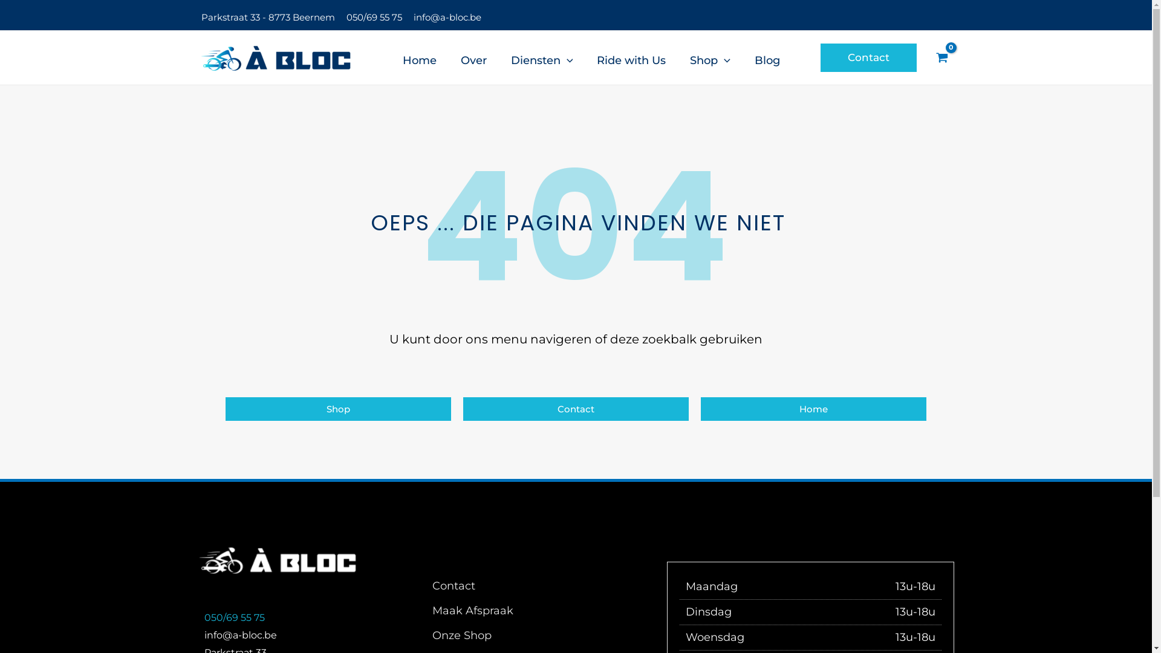 The height and width of the screenshot is (653, 1161). I want to click on 050/69 55 75, so click(235, 618).